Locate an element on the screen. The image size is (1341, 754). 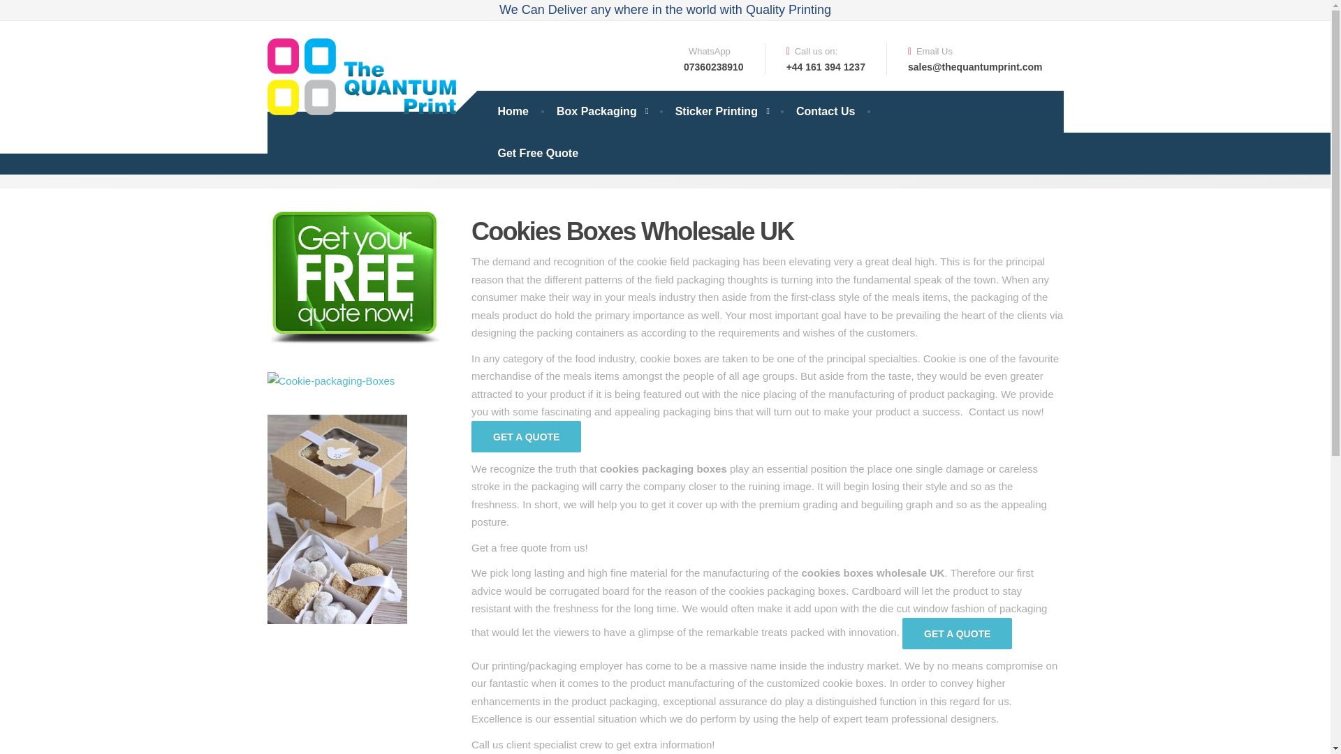
Box Packaging is located at coordinates (538, 154).